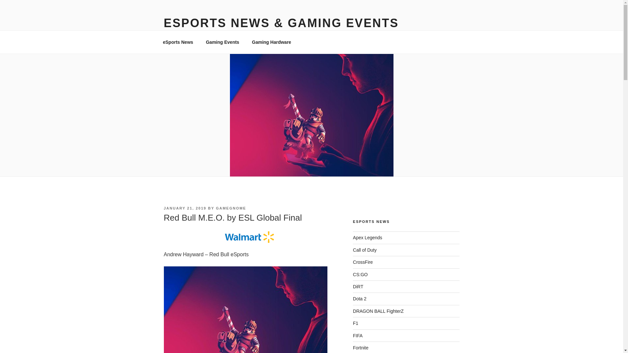 The height and width of the screenshot is (353, 628). What do you see at coordinates (231, 208) in the screenshot?
I see `GAMEGNOME` at bounding box center [231, 208].